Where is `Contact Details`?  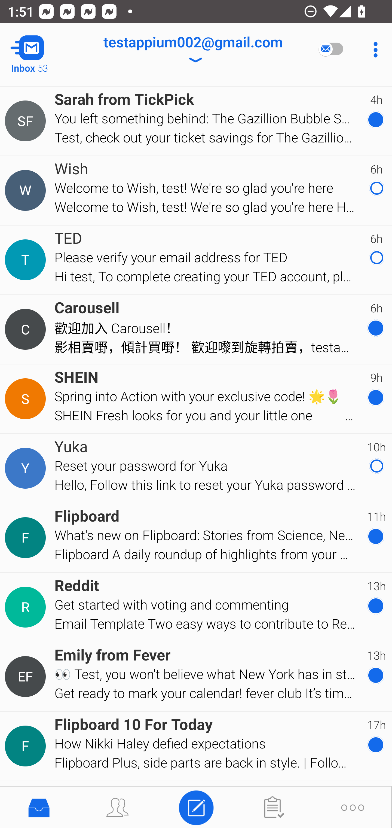 Contact Details is located at coordinates (27, 607).